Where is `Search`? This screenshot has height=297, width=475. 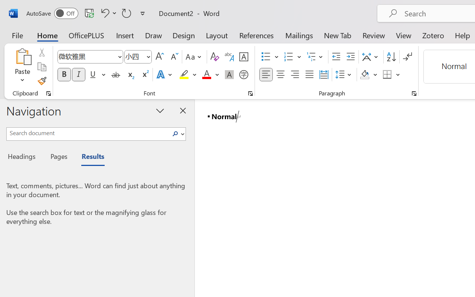 Search is located at coordinates (177, 134).